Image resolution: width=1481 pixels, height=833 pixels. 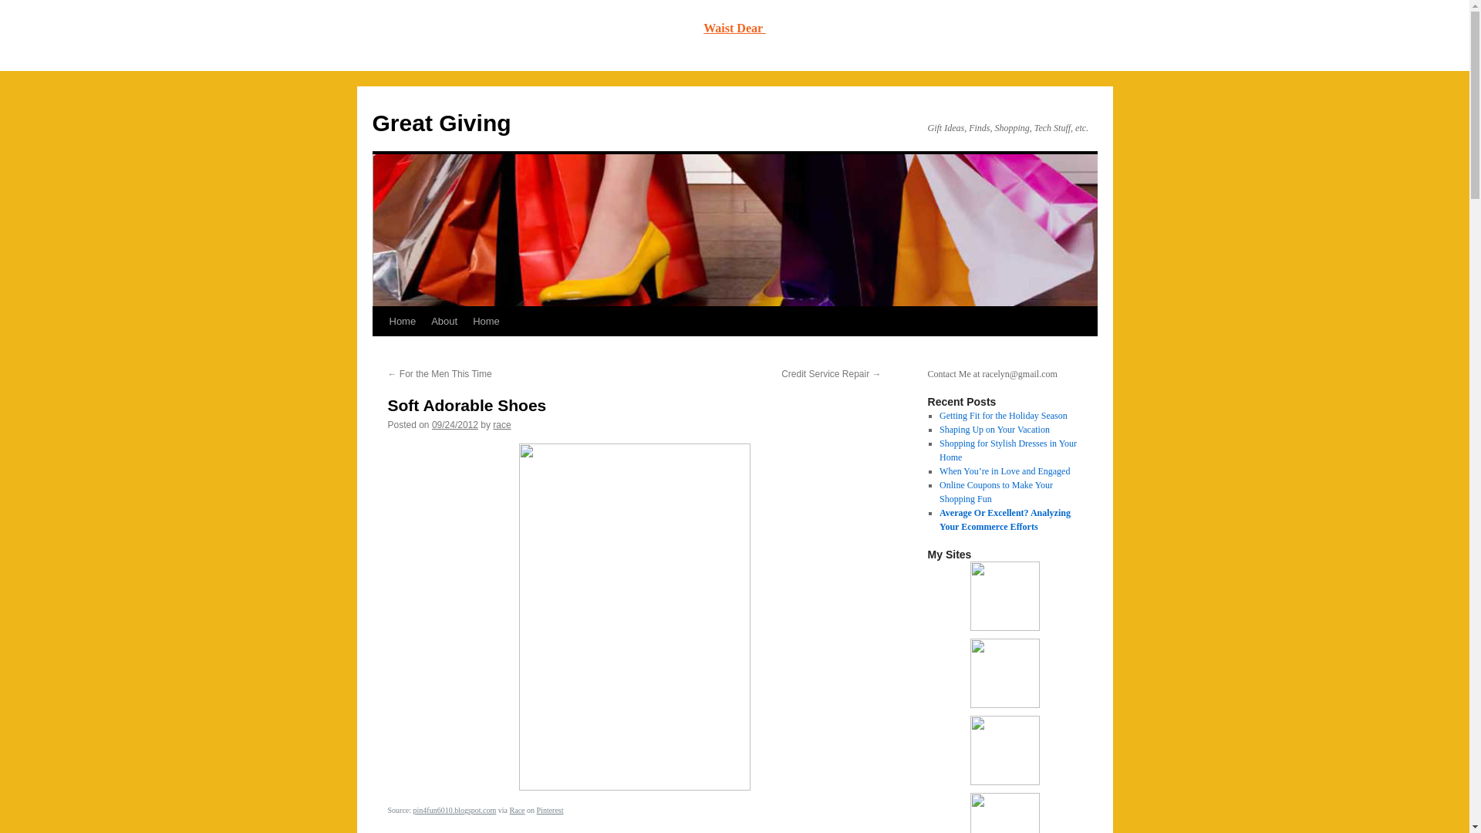 What do you see at coordinates (444, 322) in the screenshot?
I see `About` at bounding box center [444, 322].